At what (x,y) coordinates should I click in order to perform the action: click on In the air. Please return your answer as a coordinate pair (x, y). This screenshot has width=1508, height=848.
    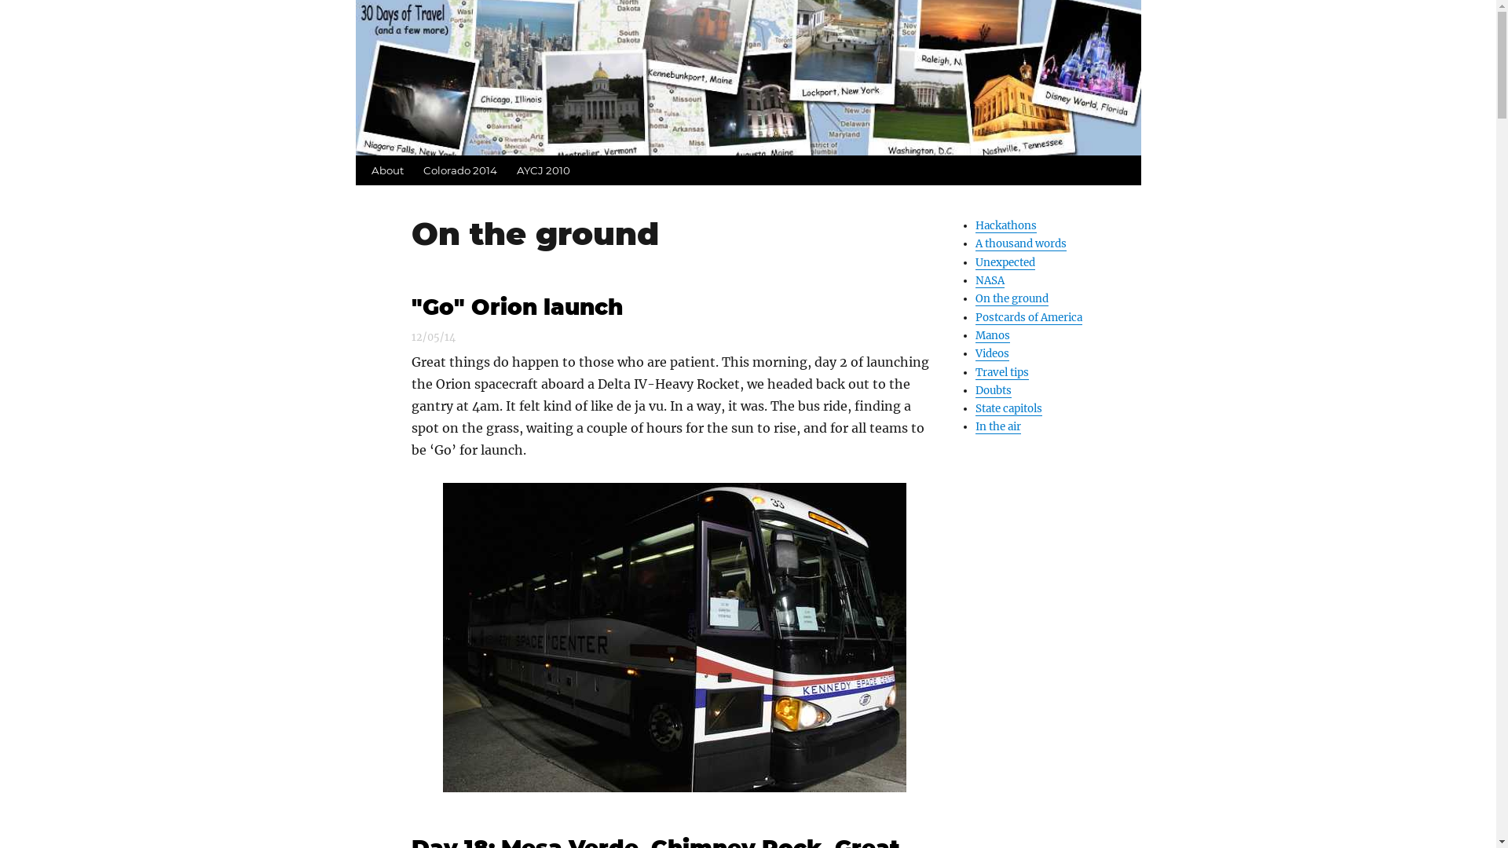
    Looking at the image, I should click on (998, 427).